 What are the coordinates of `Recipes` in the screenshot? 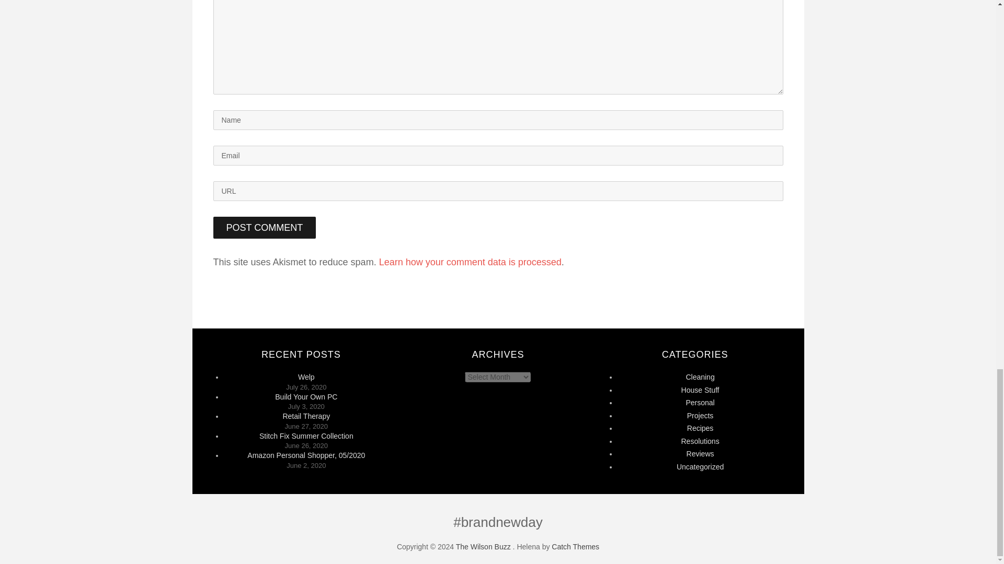 It's located at (700, 428).